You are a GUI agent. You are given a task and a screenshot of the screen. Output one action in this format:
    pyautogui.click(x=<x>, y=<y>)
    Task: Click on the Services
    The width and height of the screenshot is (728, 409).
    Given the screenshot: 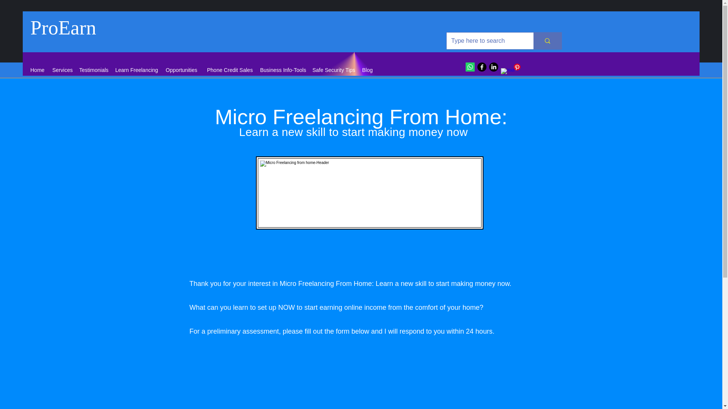 What is the action you would take?
    pyautogui.click(x=62, y=70)
    